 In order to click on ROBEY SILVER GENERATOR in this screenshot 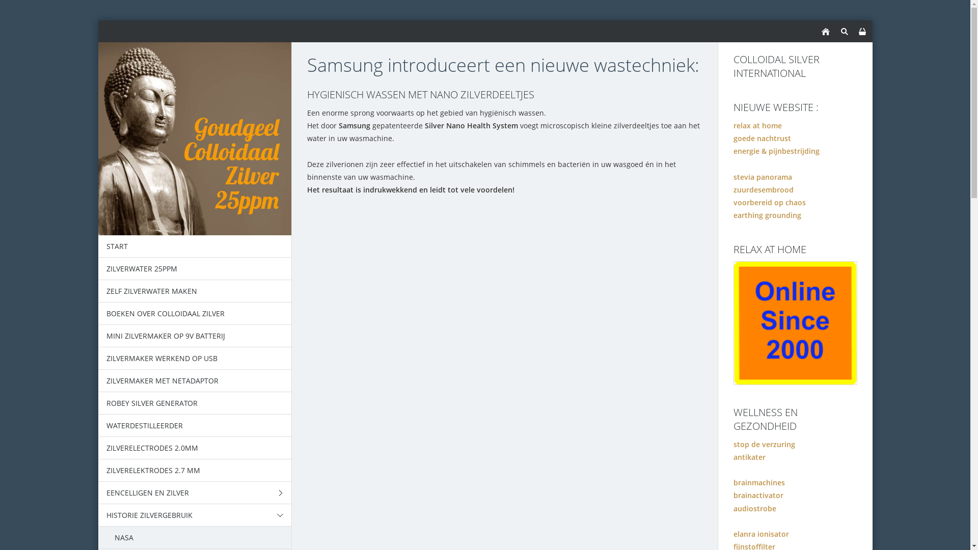, I will do `click(195, 403)`.